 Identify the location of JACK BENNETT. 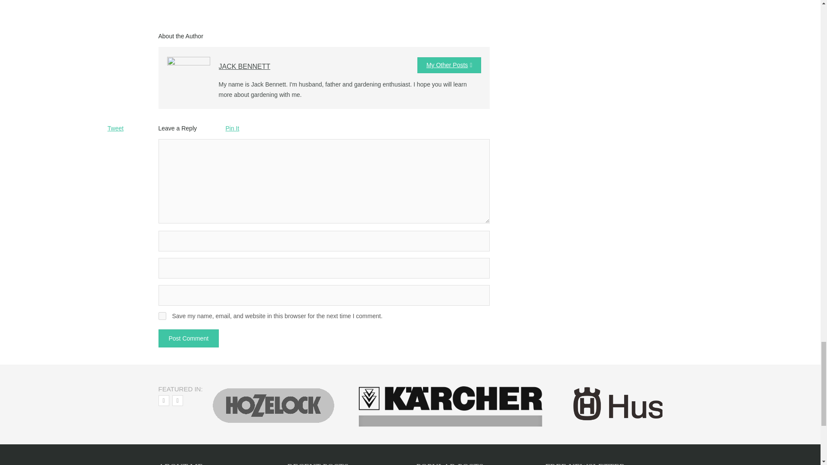
(245, 66).